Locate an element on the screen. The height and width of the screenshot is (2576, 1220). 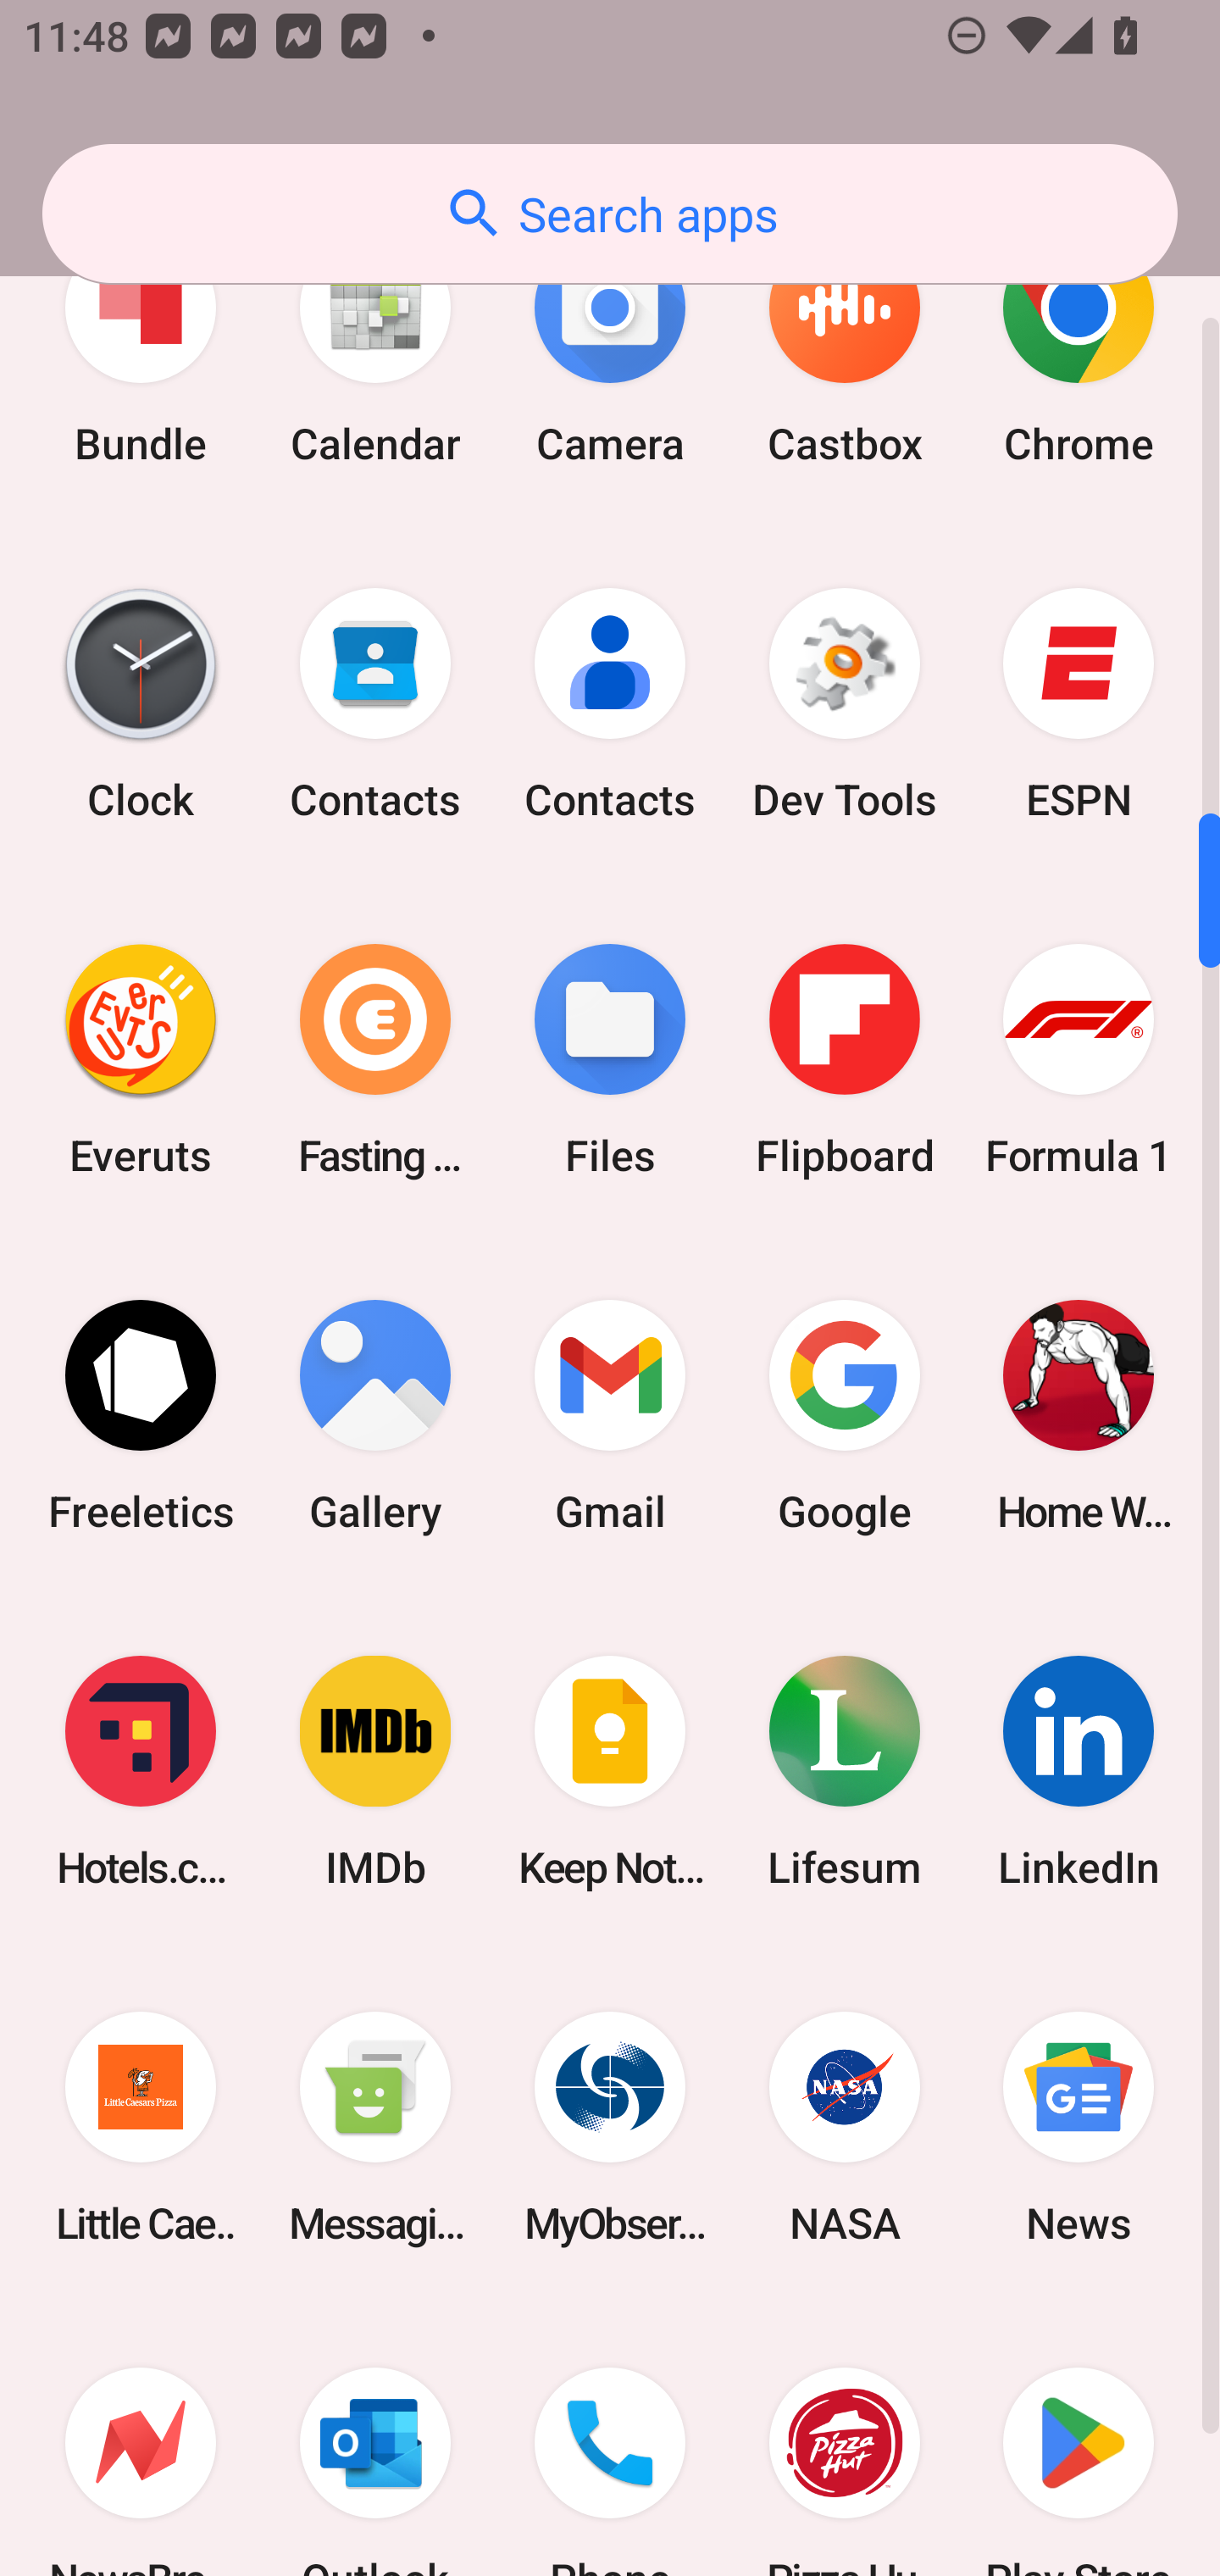
Hotels.com is located at coordinates (141, 1772).